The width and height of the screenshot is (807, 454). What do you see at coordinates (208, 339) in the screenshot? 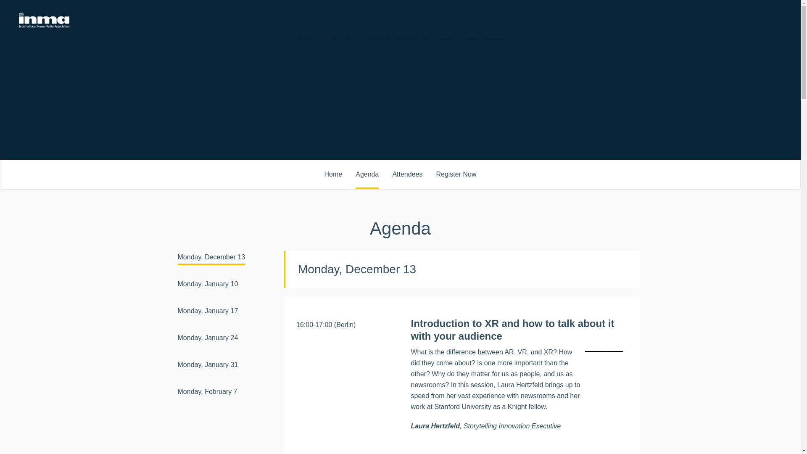
I see `Monday, January 24` at bounding box center [208, 339].